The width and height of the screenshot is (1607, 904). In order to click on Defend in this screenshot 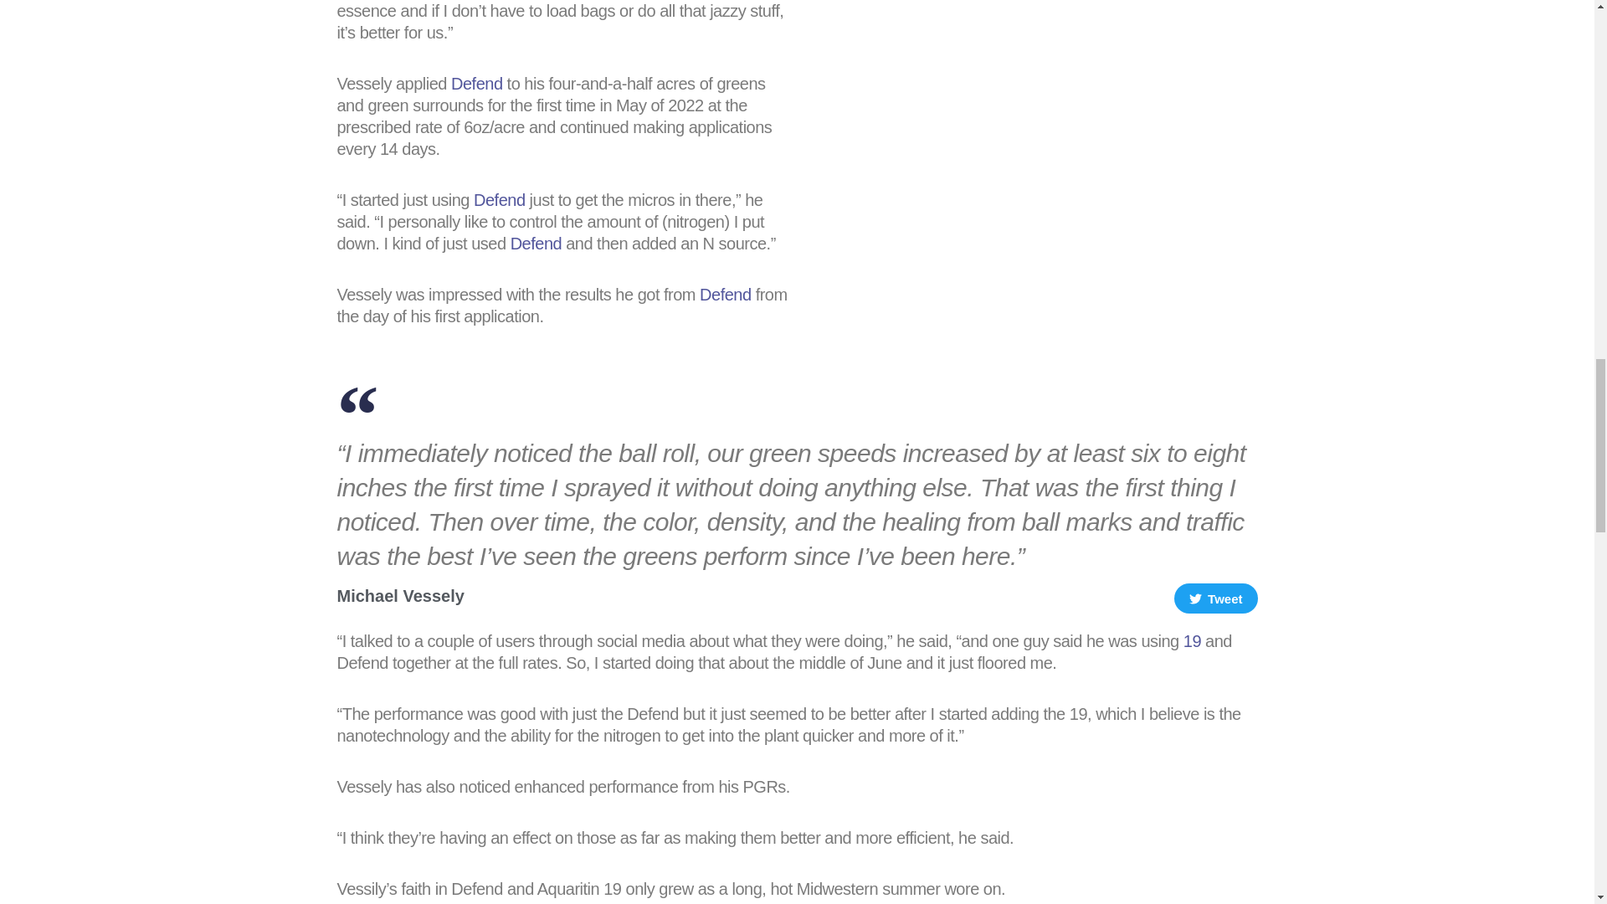, I will do `click(725, 295)`.